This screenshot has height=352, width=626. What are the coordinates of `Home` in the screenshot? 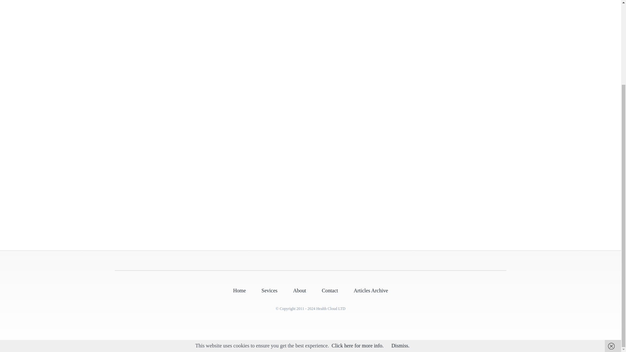 It's located at (239, 291).